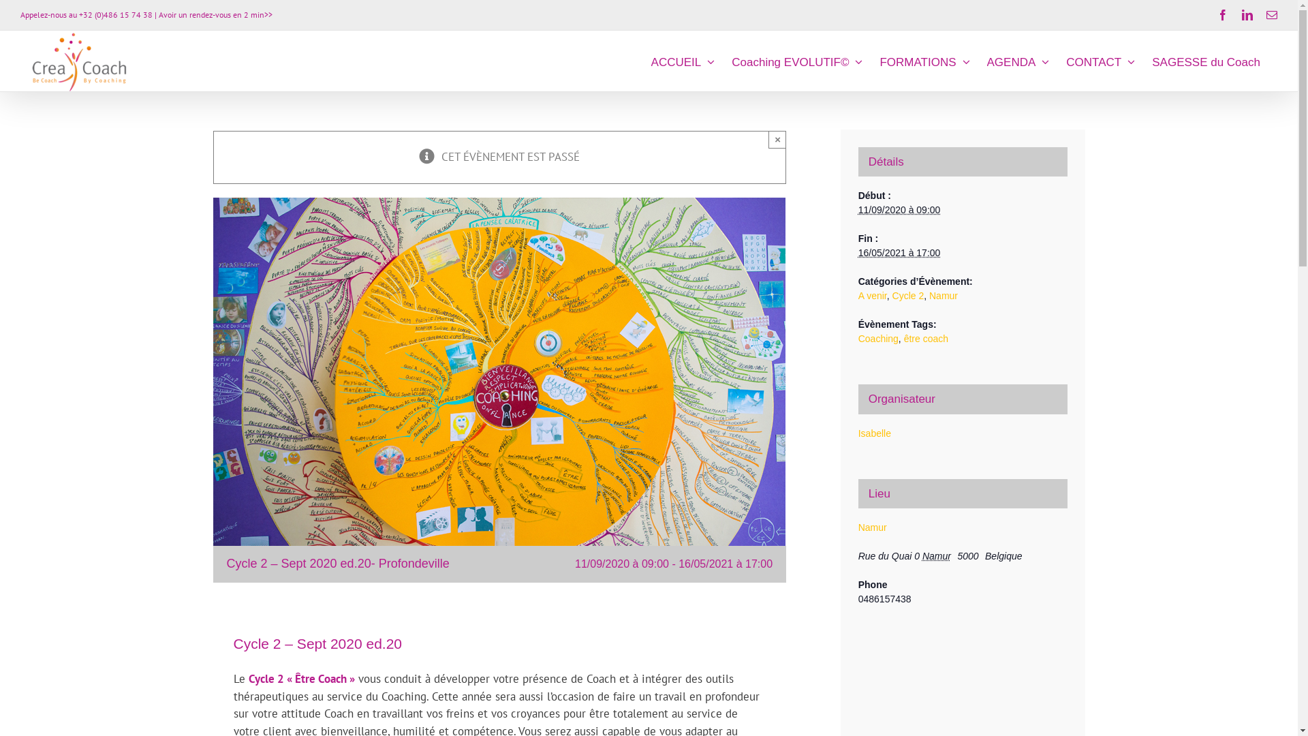 Image resolution: width=1308 pixels, height=736 pixels. What do you see at coordinates (1247, 15) in the screenshot?
I see `LinkedIn` at bounding box center [1247, 15].